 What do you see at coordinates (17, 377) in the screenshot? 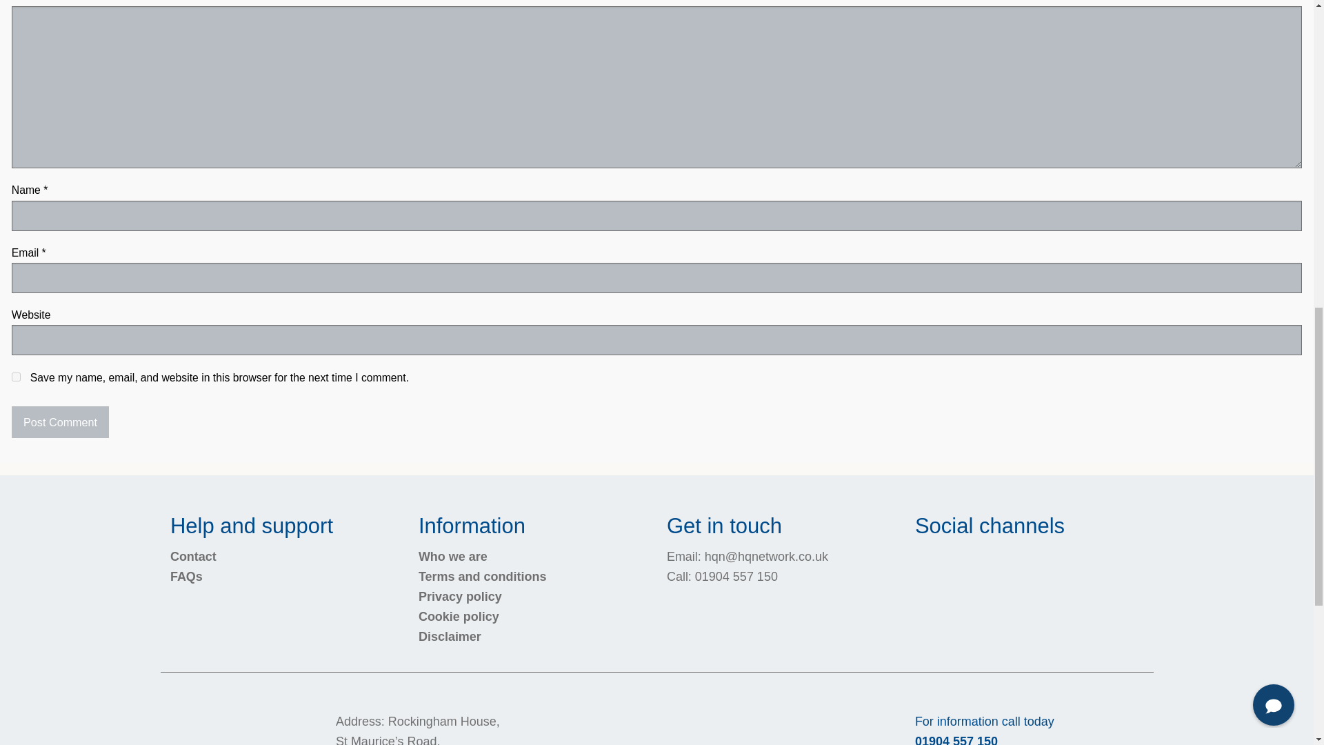
I see `yes` at bounding box center [17, 377].